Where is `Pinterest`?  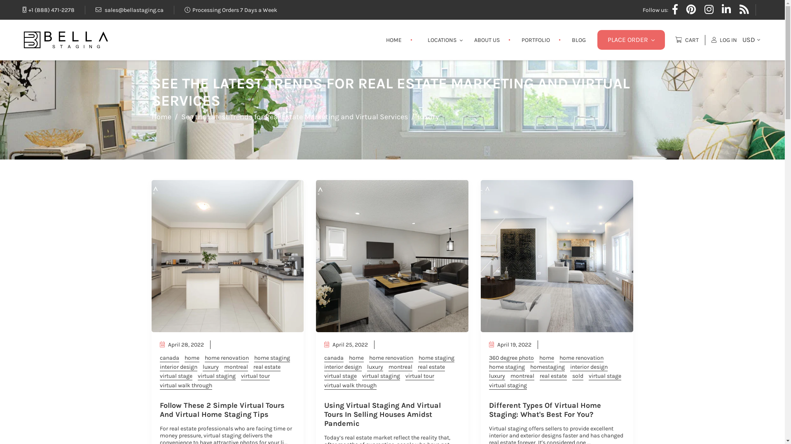 Pinterest is located at coordinates (691, 9).